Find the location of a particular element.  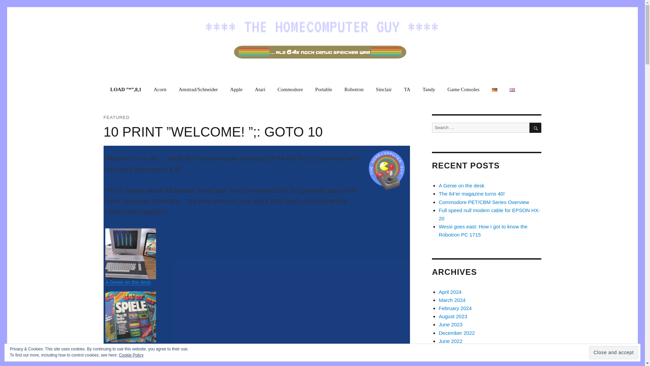

TA is located at coordinates (407, 89).